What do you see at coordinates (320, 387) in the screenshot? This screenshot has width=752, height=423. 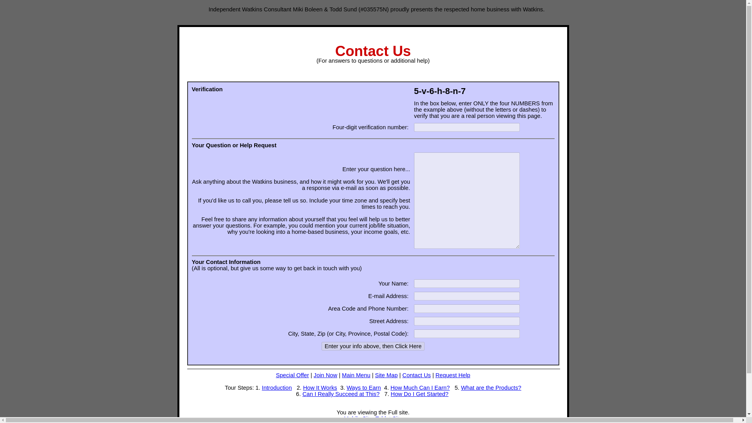 I see `How It Works` at bounding box center [320, 387].